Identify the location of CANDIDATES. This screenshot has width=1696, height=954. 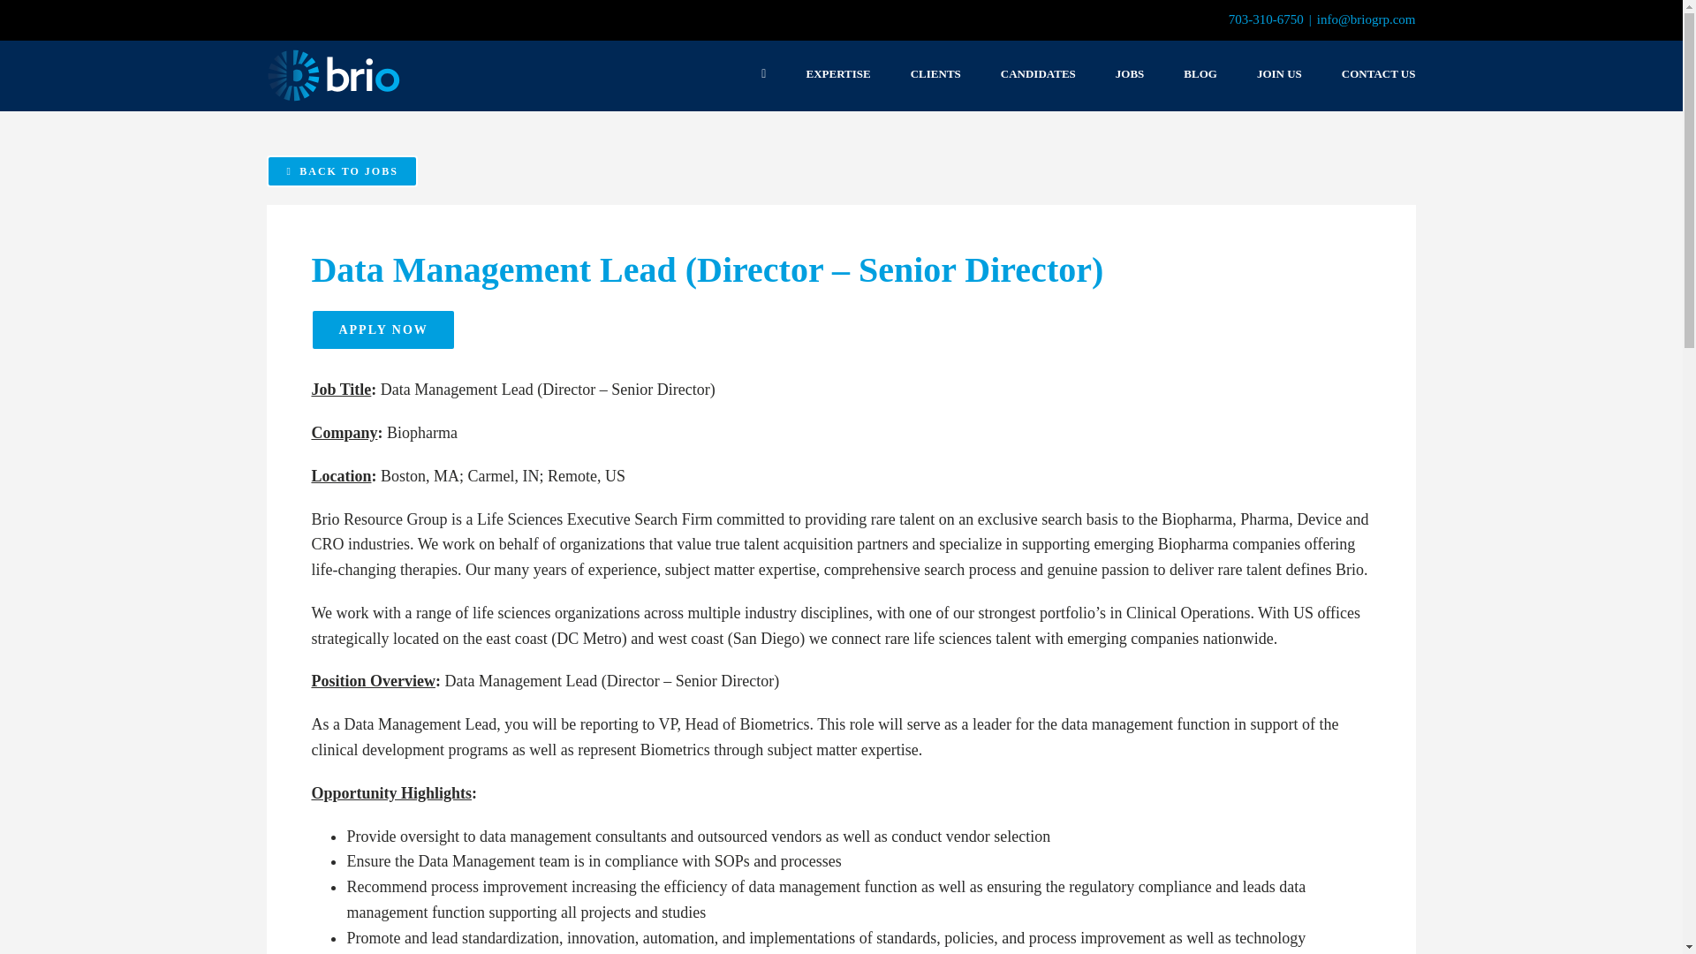
(1037, 73).